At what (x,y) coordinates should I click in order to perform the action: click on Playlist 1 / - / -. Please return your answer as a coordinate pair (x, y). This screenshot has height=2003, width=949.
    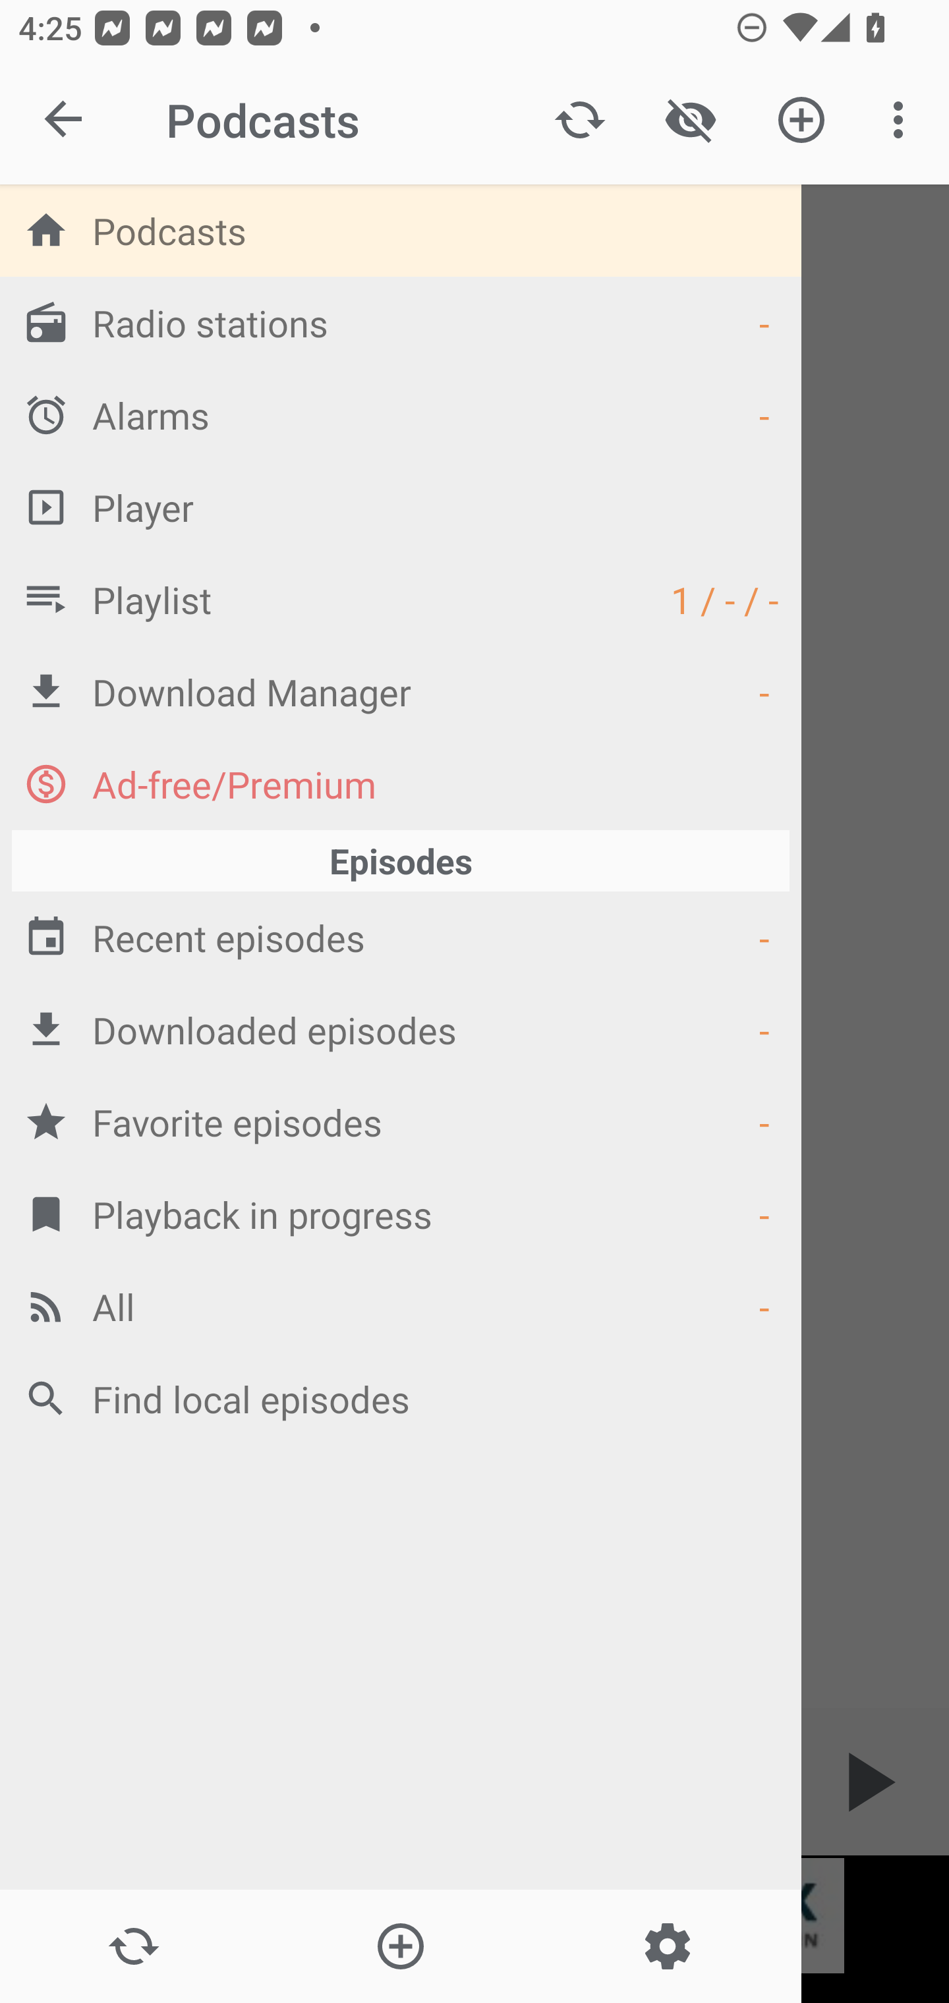
    Looking at the image, I should click on (401, 598).